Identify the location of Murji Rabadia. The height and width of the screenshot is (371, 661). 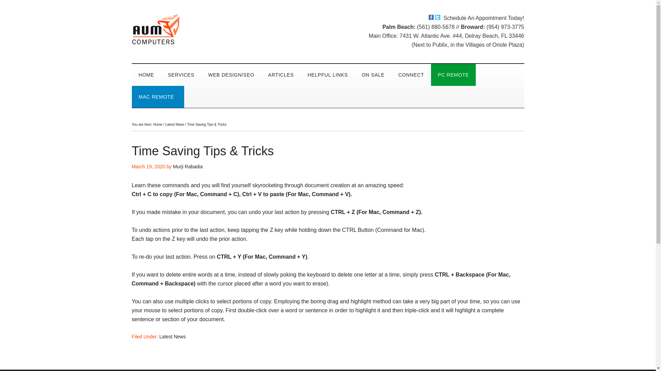
(187, 166).